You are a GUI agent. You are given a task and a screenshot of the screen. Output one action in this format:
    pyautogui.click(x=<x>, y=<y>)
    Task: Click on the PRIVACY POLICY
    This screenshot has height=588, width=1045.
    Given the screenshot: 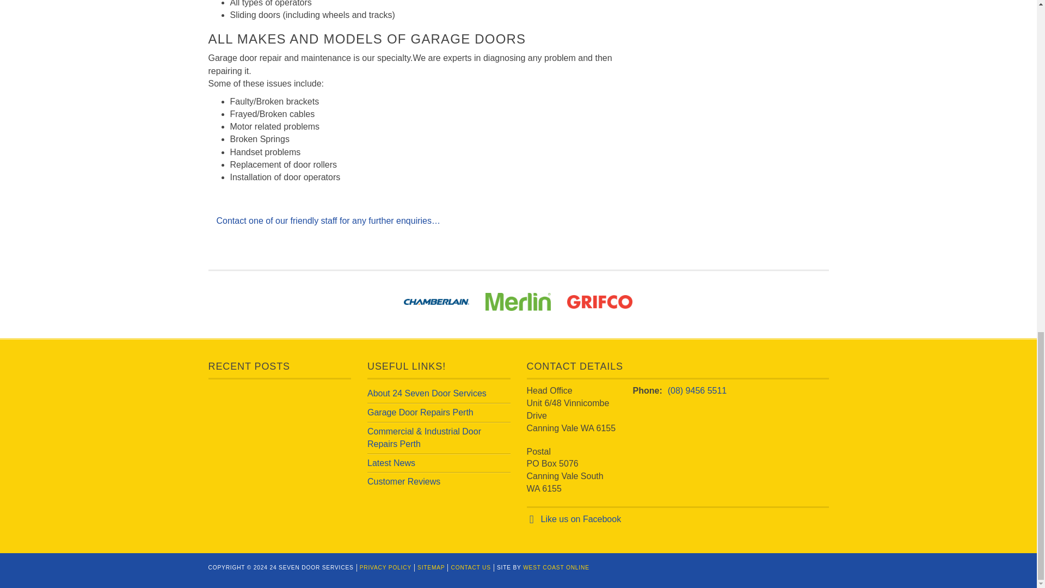 What is the action you would take?
    pyautogui.click(x=385, y=567)
    